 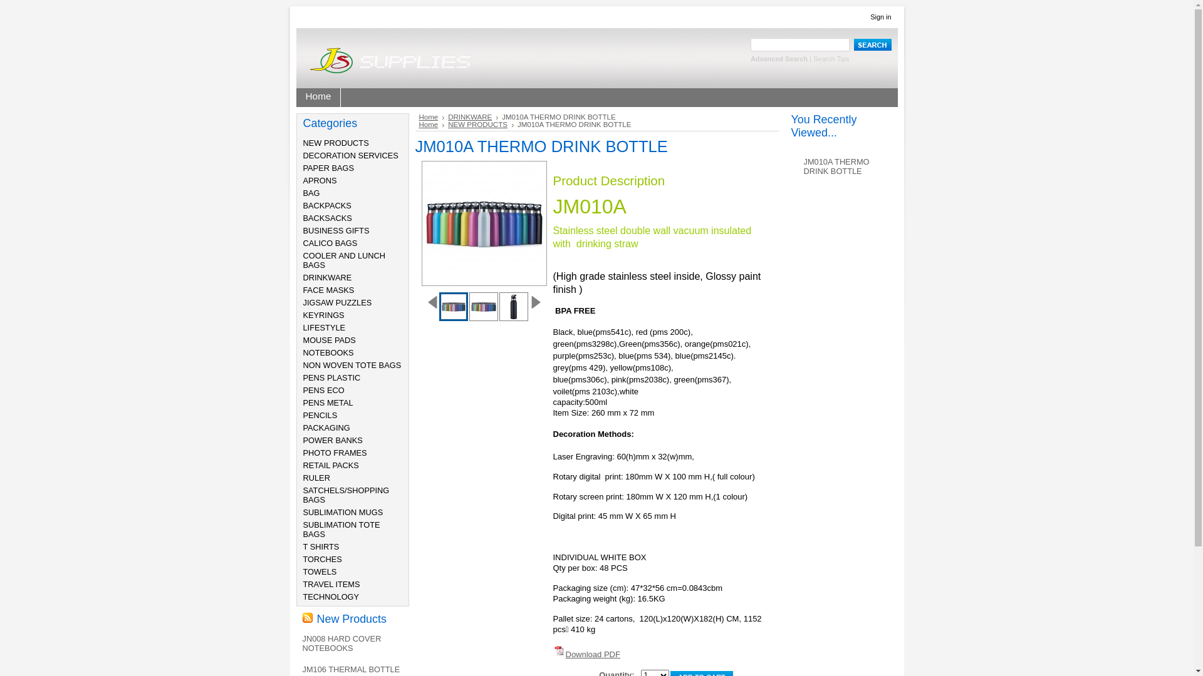 What do you see at coordinates (331, 466) in the screenshot?
I see `RETAIL PACKS` at bounding box center [331, 466].